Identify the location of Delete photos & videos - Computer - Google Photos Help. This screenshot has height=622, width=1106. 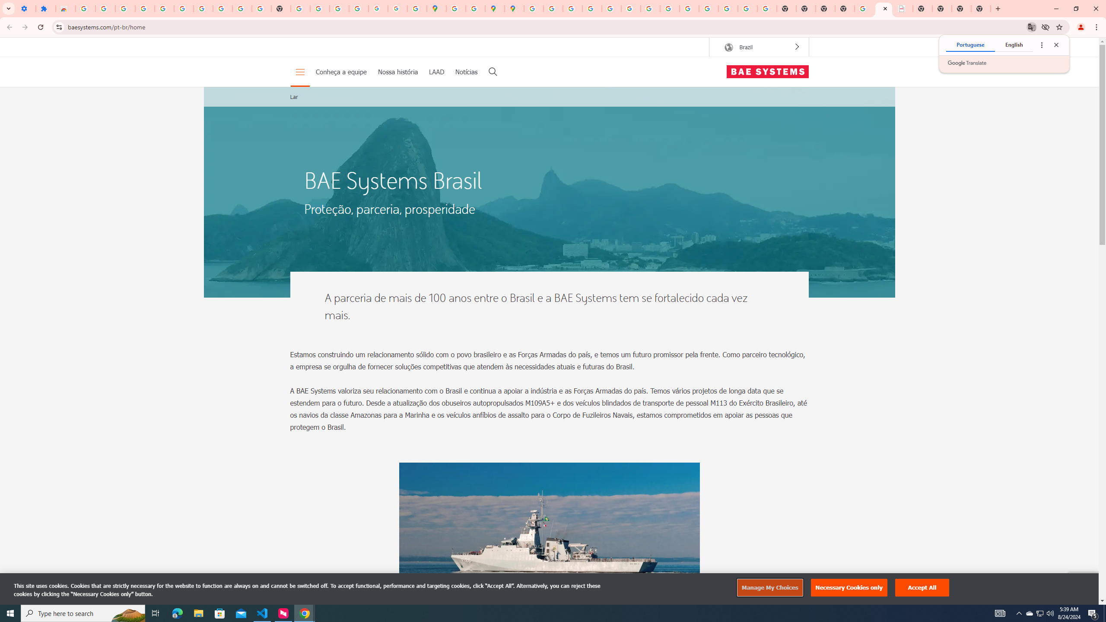
(125, 9).